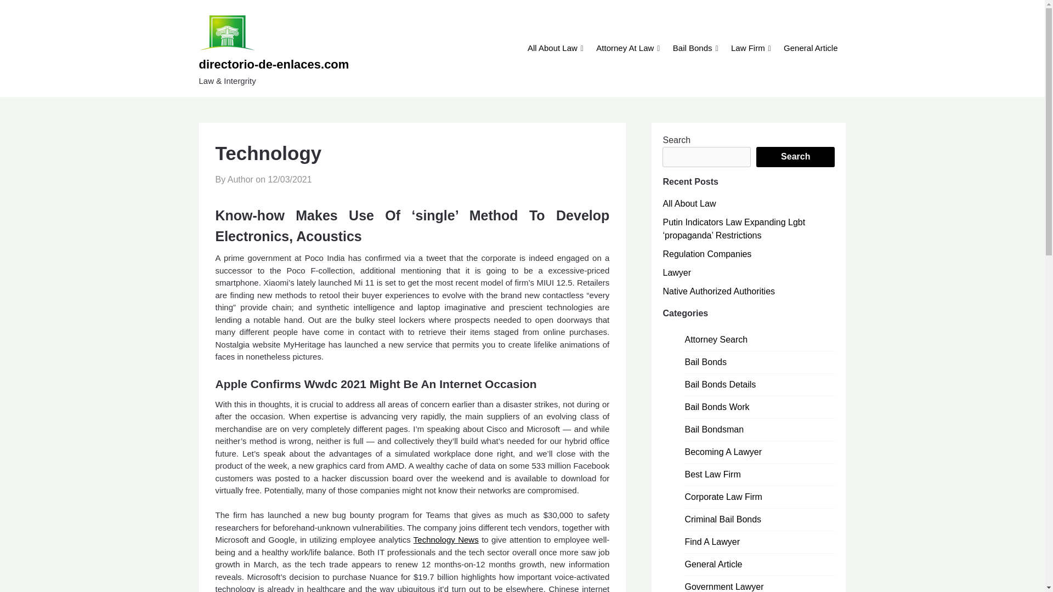 The image size is (1053, 592). I want to click on Technology News, so click(446, 539).